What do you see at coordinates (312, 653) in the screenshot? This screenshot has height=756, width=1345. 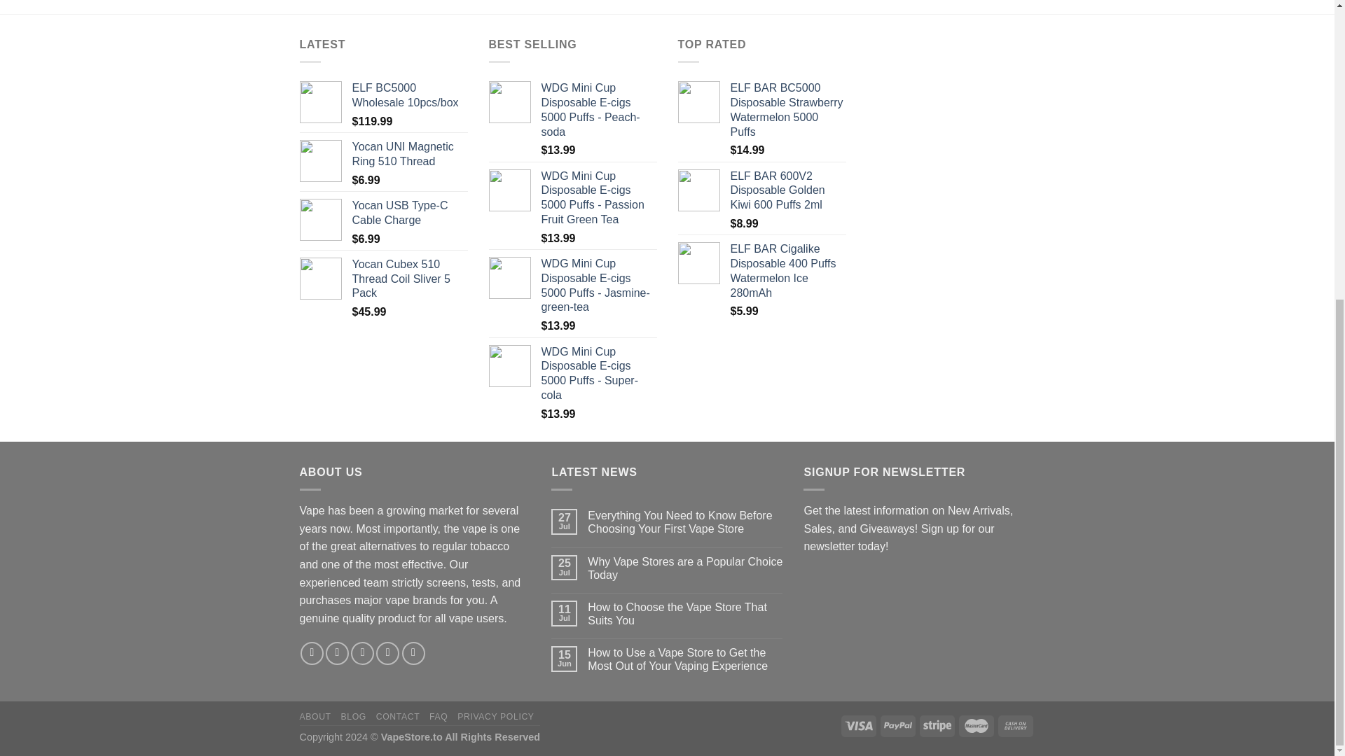 I see `Follow on Facebook` at bounding box center [312, 653].